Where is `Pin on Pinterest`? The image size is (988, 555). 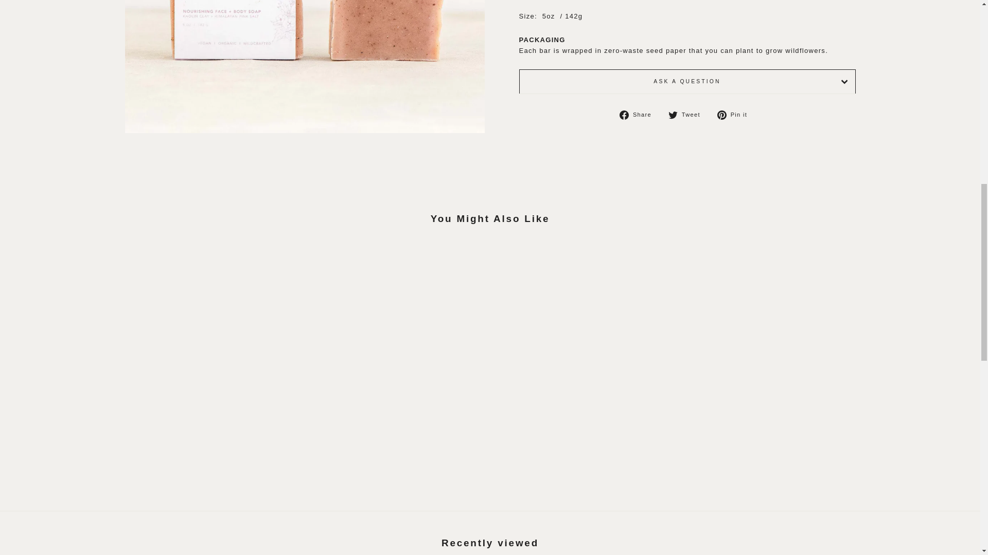
Pin on Pinterest is located at coordinates (736, 115).